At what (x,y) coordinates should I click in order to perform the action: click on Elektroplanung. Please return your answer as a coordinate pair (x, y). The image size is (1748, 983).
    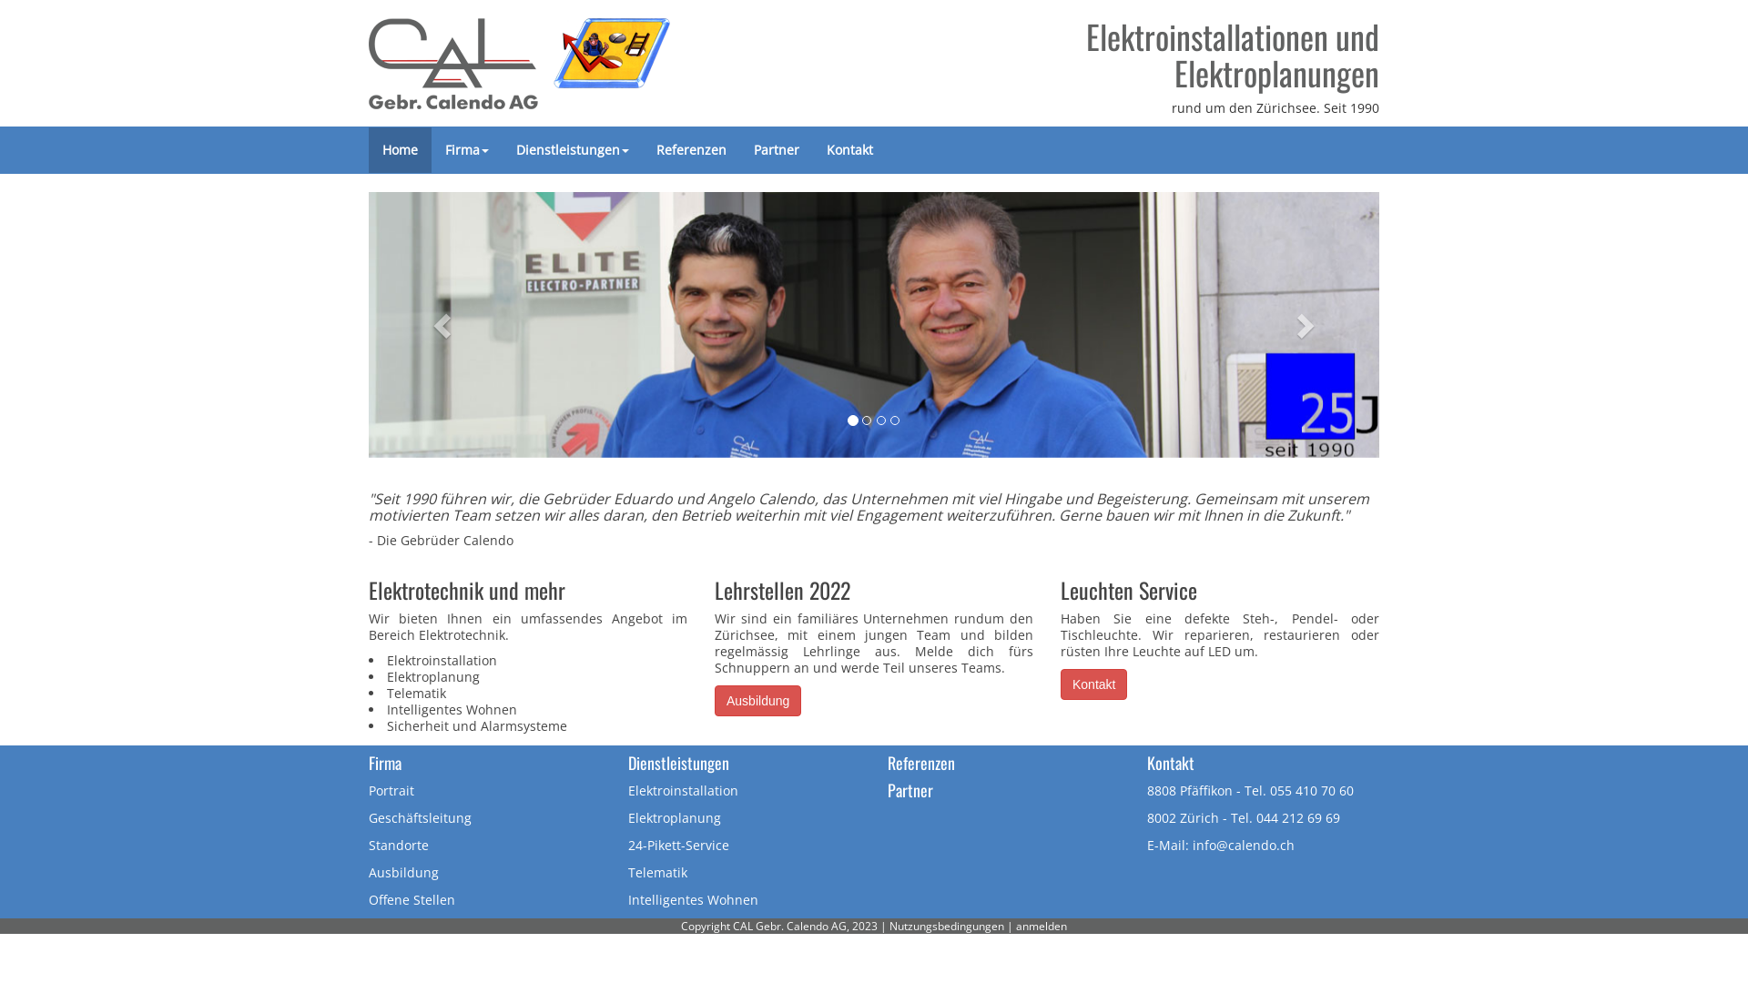
    Looking at the image, I should click on (675, 817).